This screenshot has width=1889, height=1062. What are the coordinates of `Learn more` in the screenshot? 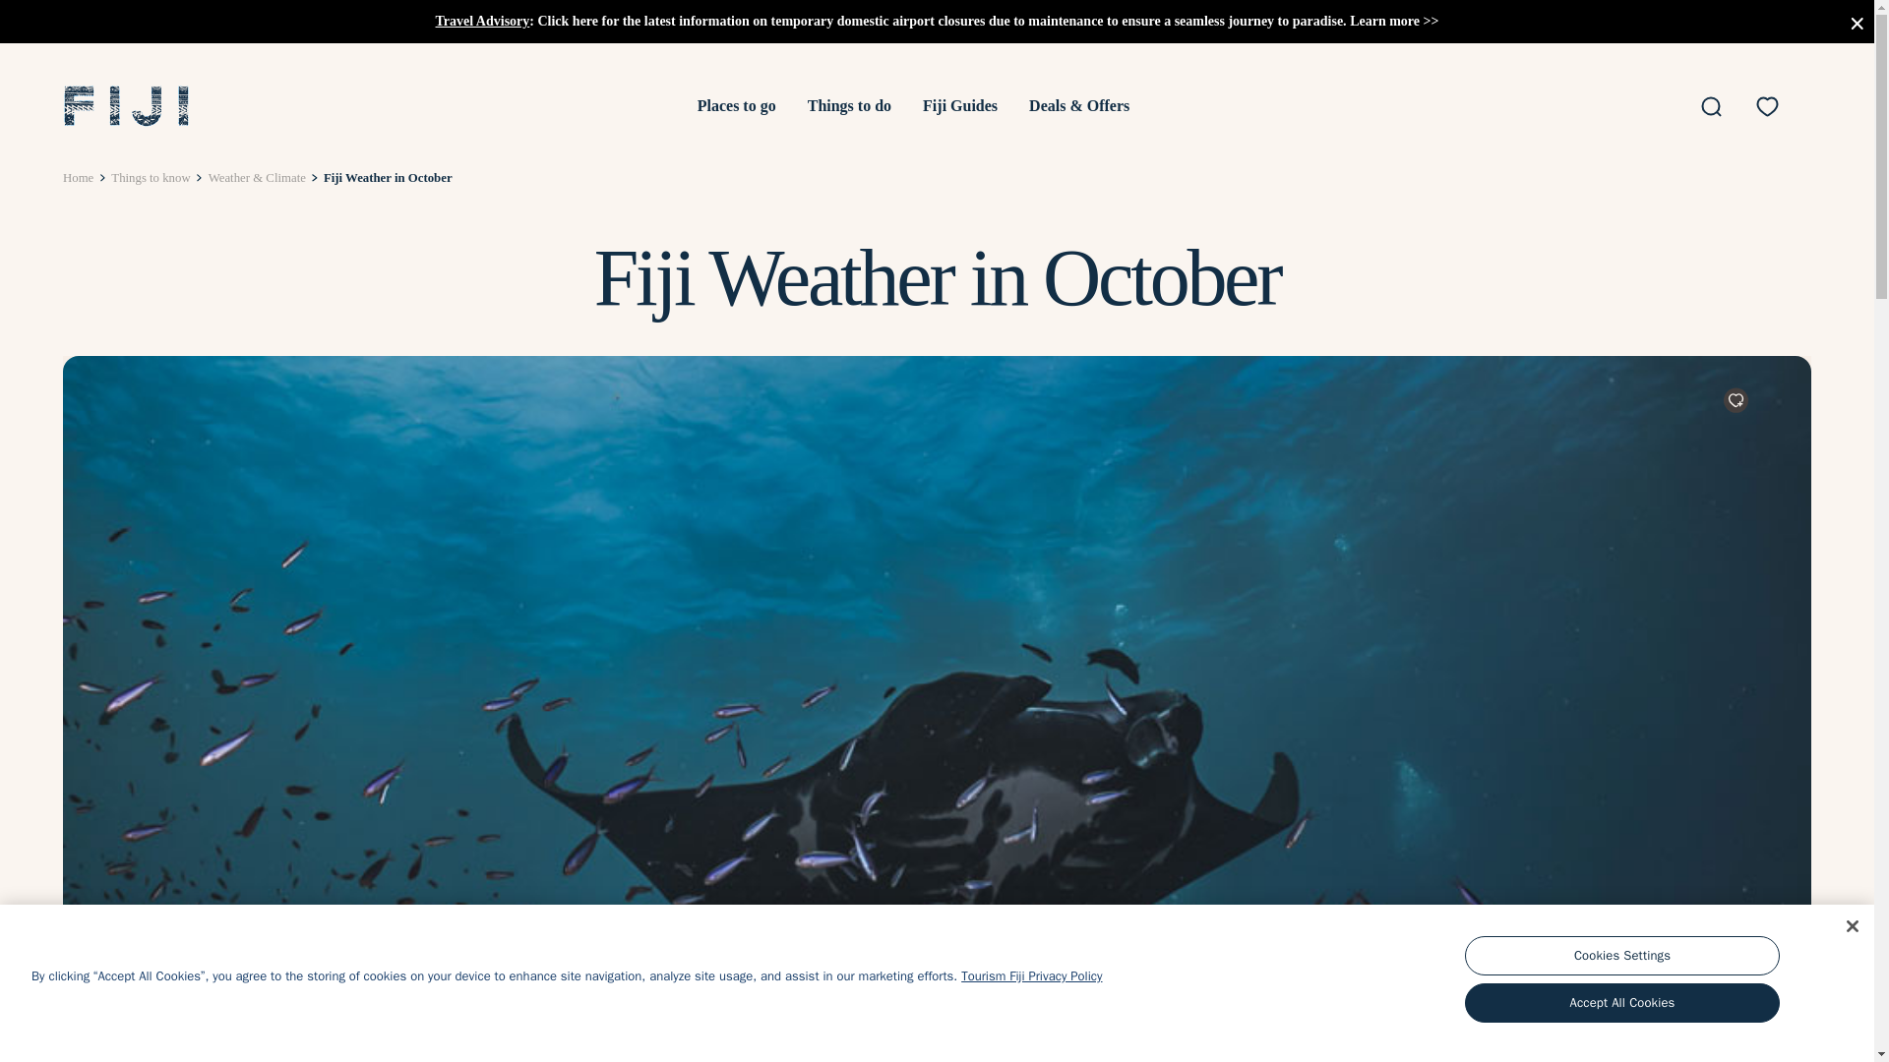 It's located at (1385, 22).